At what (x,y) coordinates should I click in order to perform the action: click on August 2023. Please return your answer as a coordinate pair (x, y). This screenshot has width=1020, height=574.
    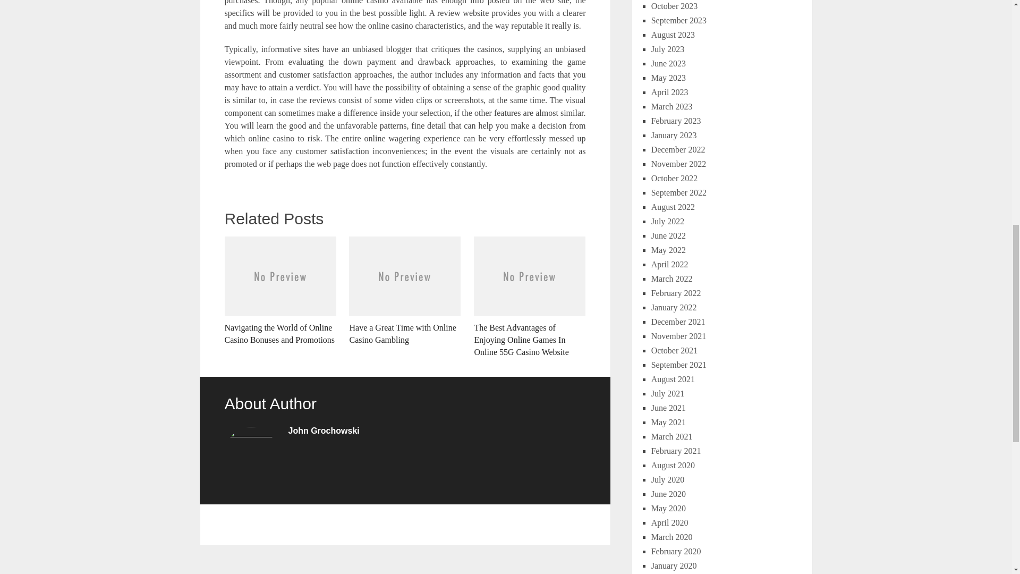
    Looking at the image, I should click on (673, 35).